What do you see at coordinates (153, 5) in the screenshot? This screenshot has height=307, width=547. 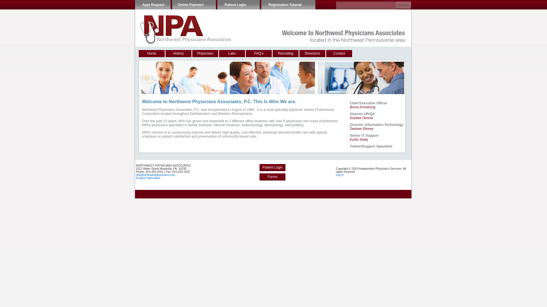 I see `Appt Request` at bounding box center [153, 5].